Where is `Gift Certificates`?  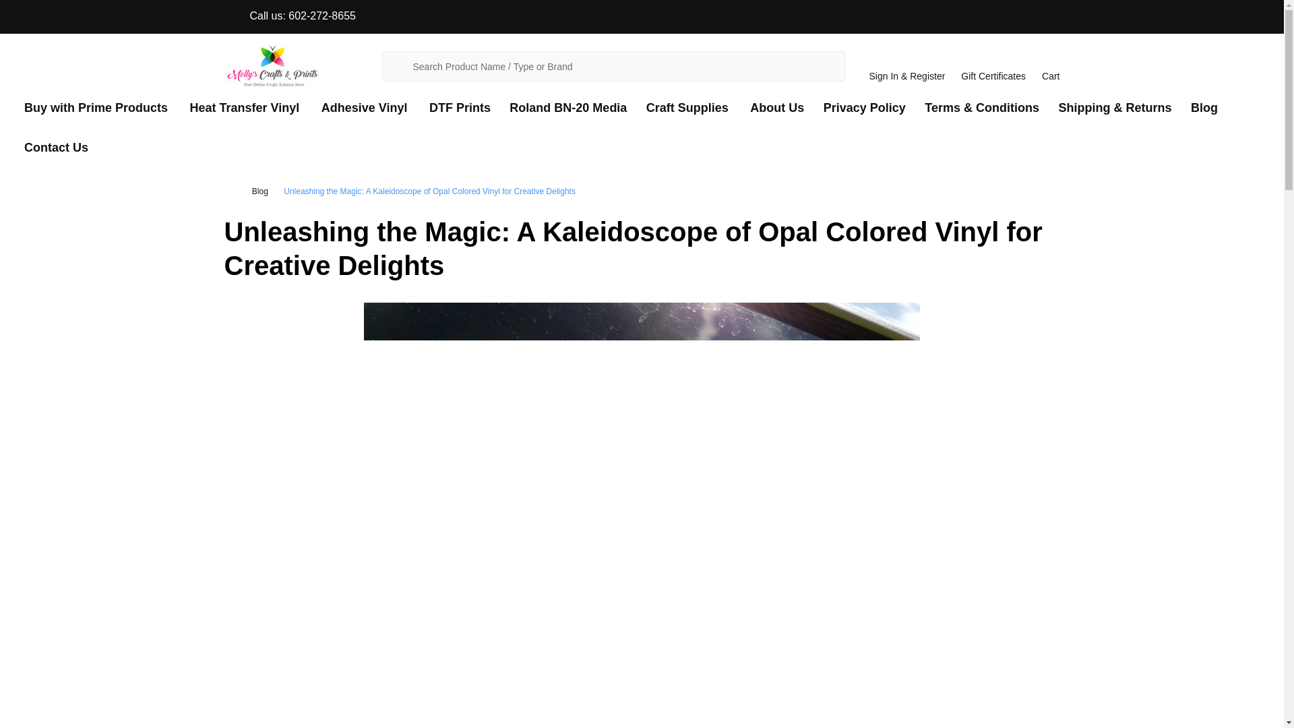
Gift Certificates is located at coordinates (993, 66).